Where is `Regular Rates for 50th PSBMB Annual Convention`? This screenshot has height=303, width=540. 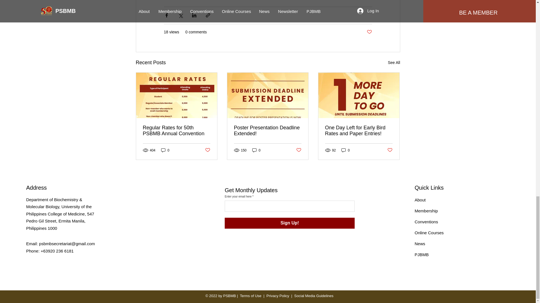
Regular Rates for 50th PSBMB Annual Convention is located at coordinates (177, 131).